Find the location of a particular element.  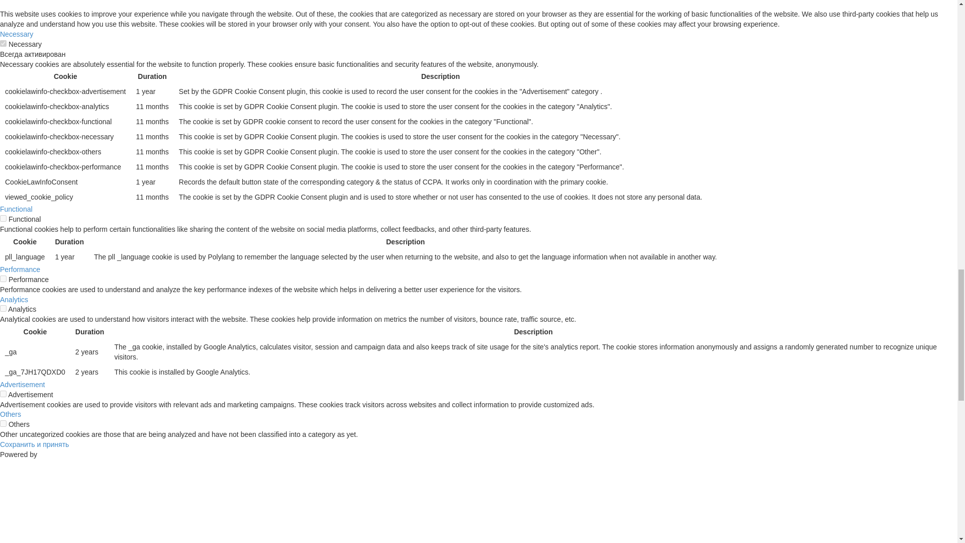

on is located at coordinates (3, 43).